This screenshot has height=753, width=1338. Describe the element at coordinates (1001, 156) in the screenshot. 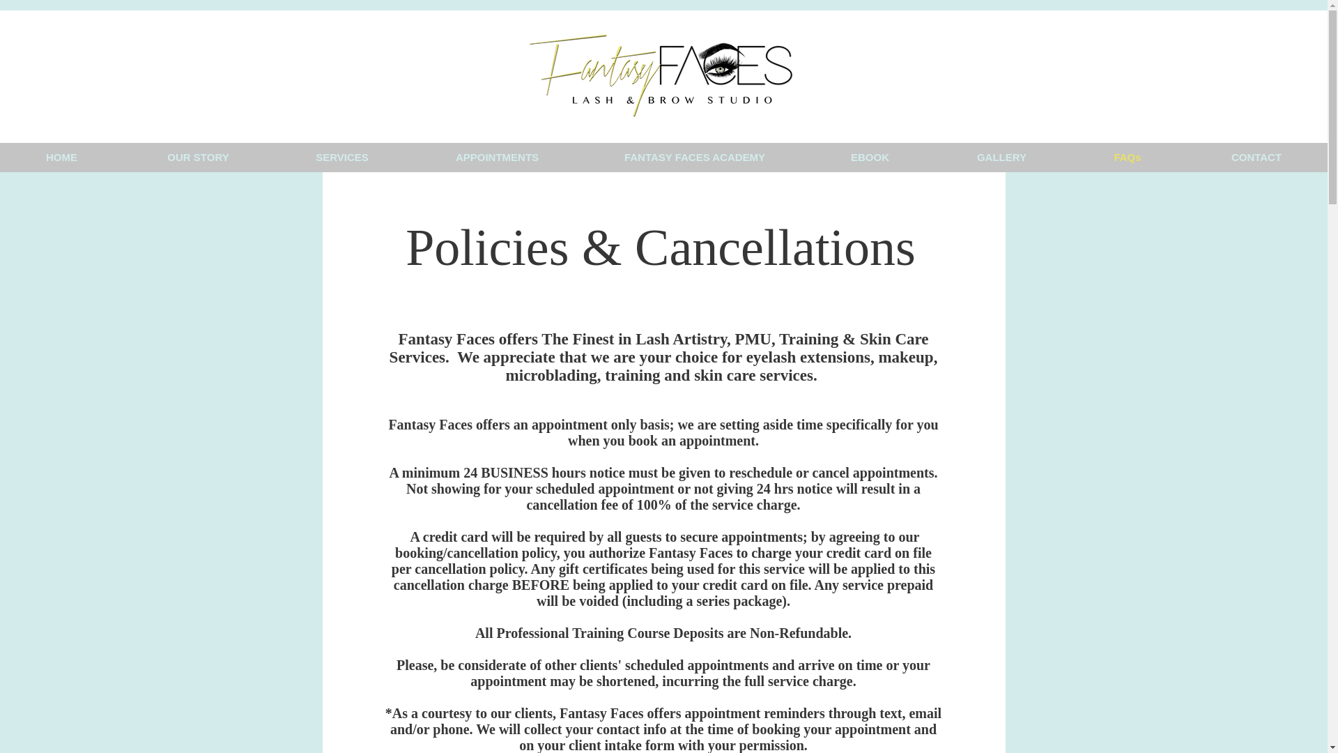

I see `GALLERY` at that location.